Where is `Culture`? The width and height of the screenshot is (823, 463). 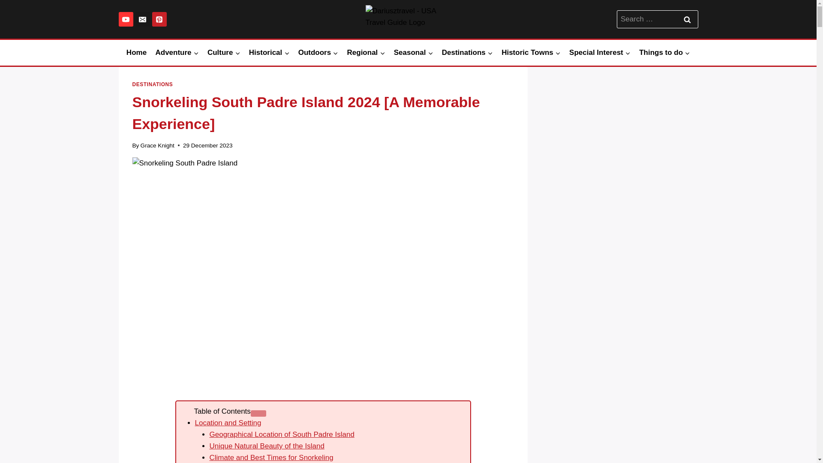
Culture is located at coordinates (224, 52).